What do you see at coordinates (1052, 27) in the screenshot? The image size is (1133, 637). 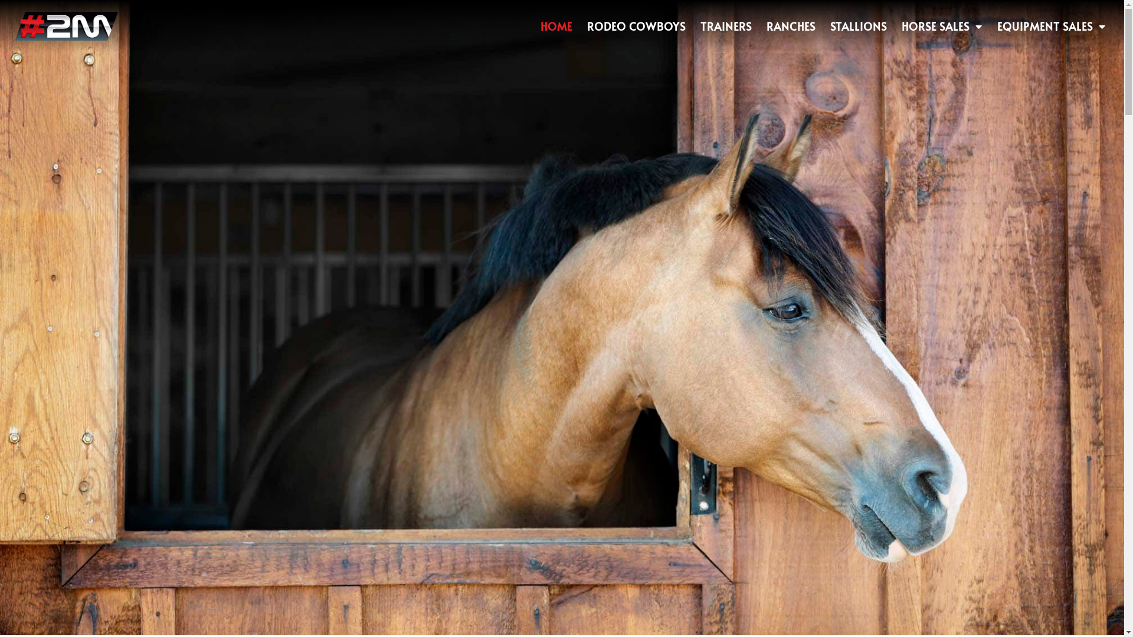 I see `EQUIPMENT SALES` at bounding box center [1052, 27].